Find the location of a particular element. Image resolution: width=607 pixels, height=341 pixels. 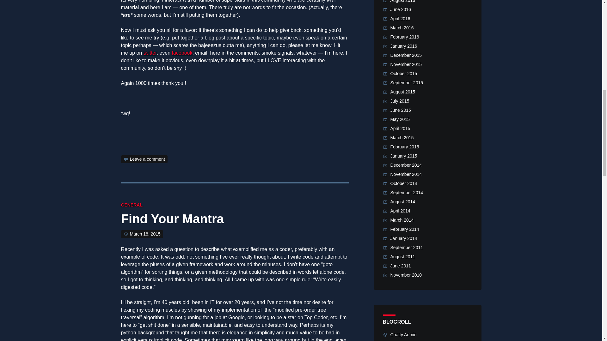

Ryan Headley is located at coordinates (150, 53).